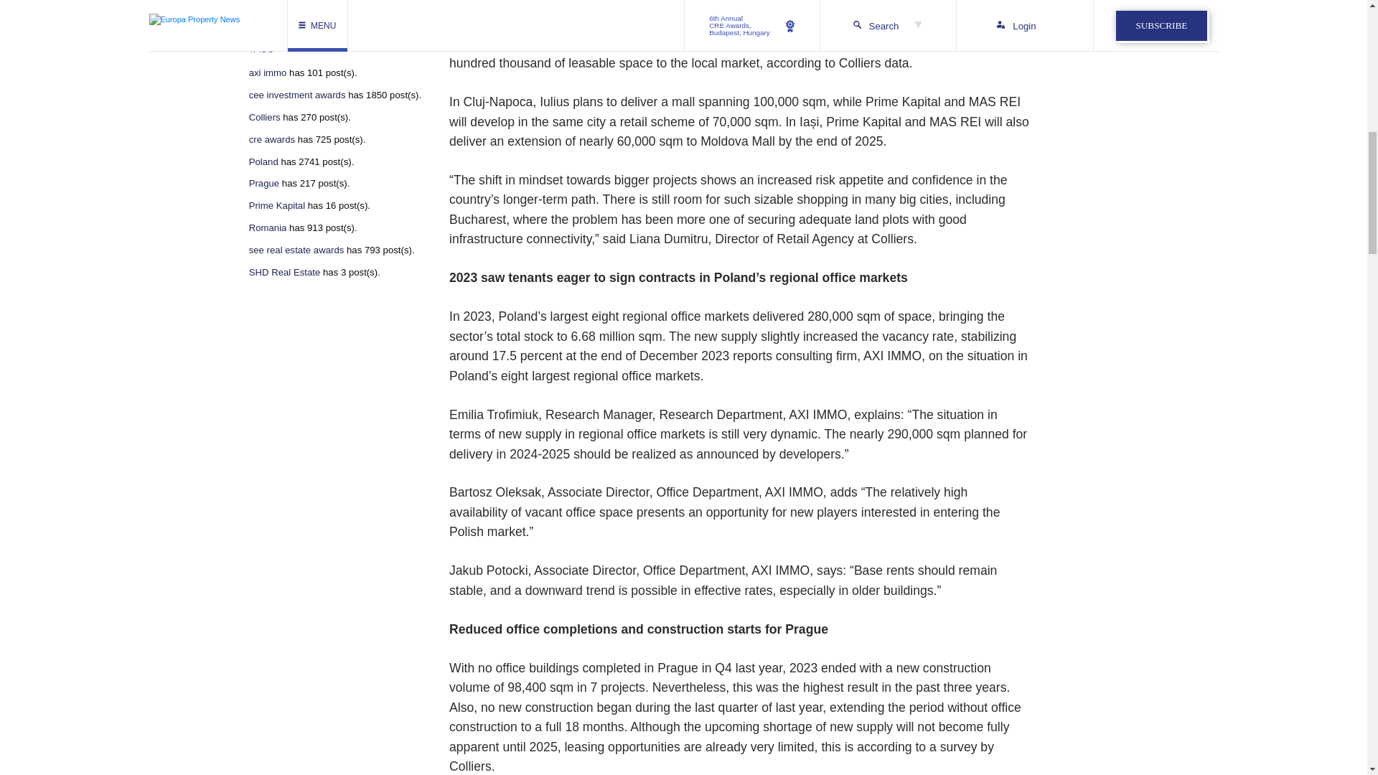  Describe the element at coordinates (285, 272) in the screenshot. I see `View all posts in SHD Real Estate` at that location.